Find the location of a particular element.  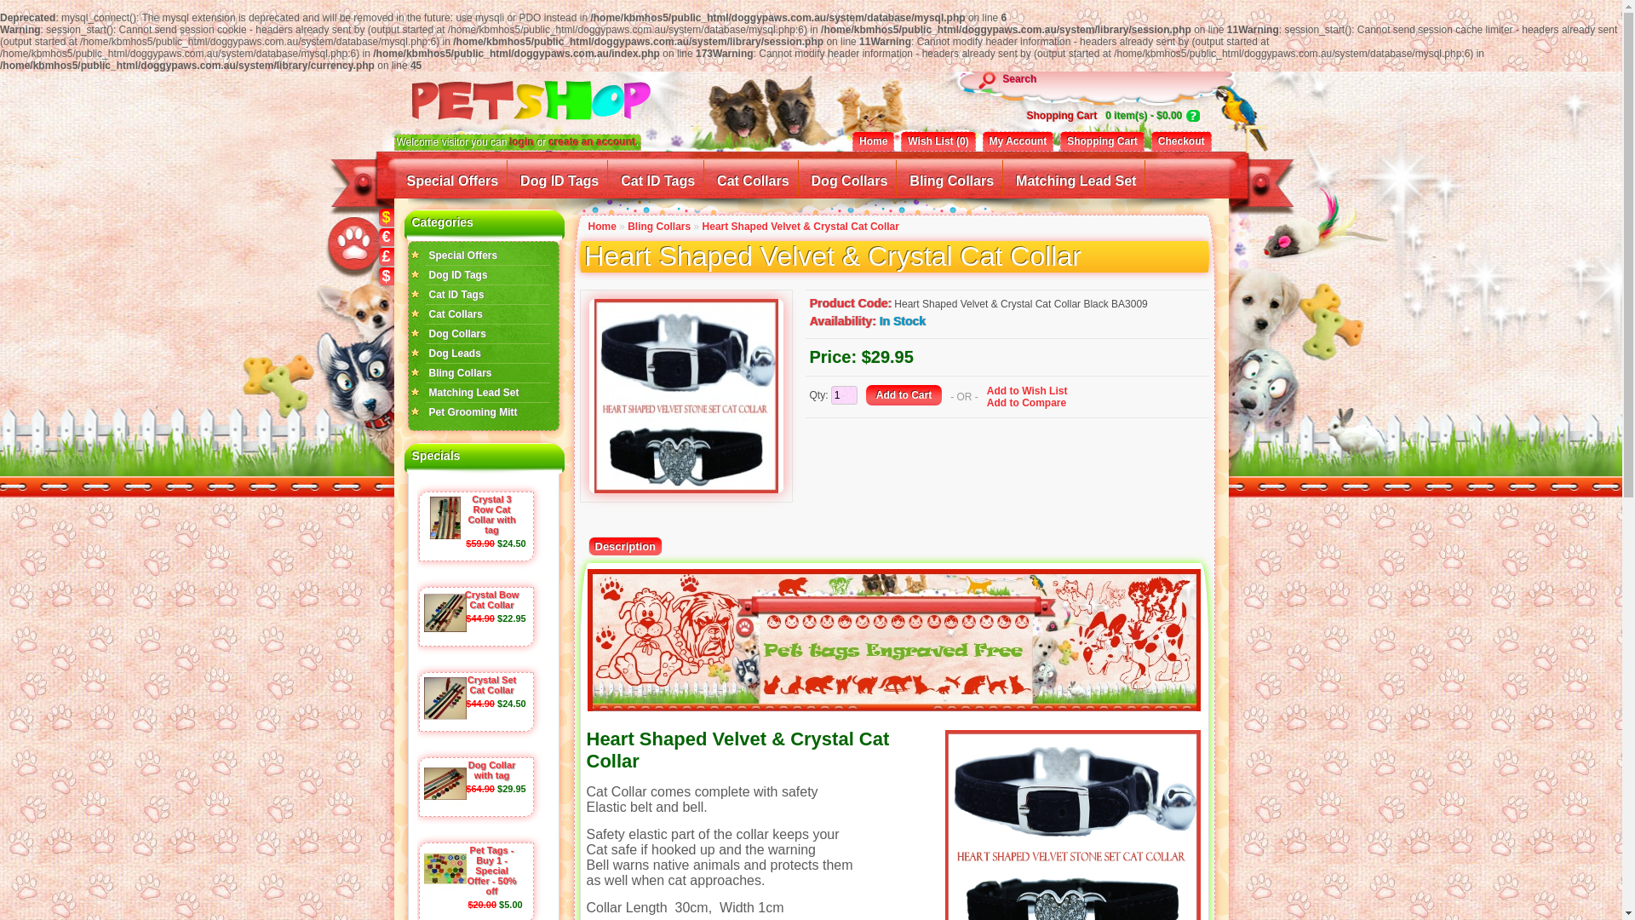

Cat ID Tags is located at coordinates (456, 295).